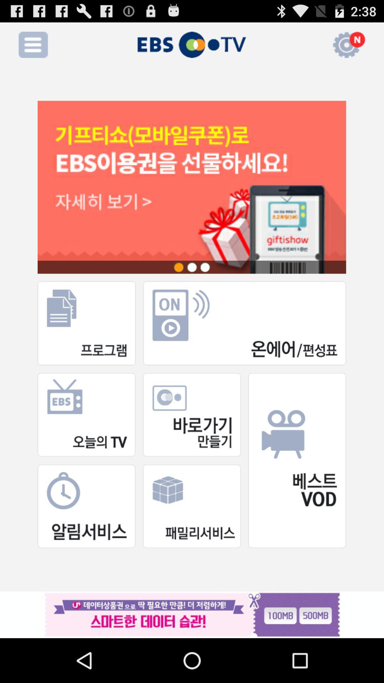  Describe the element at coordinates (245, 323) in the screenshot. I see `select the second box in the first row` at that location.